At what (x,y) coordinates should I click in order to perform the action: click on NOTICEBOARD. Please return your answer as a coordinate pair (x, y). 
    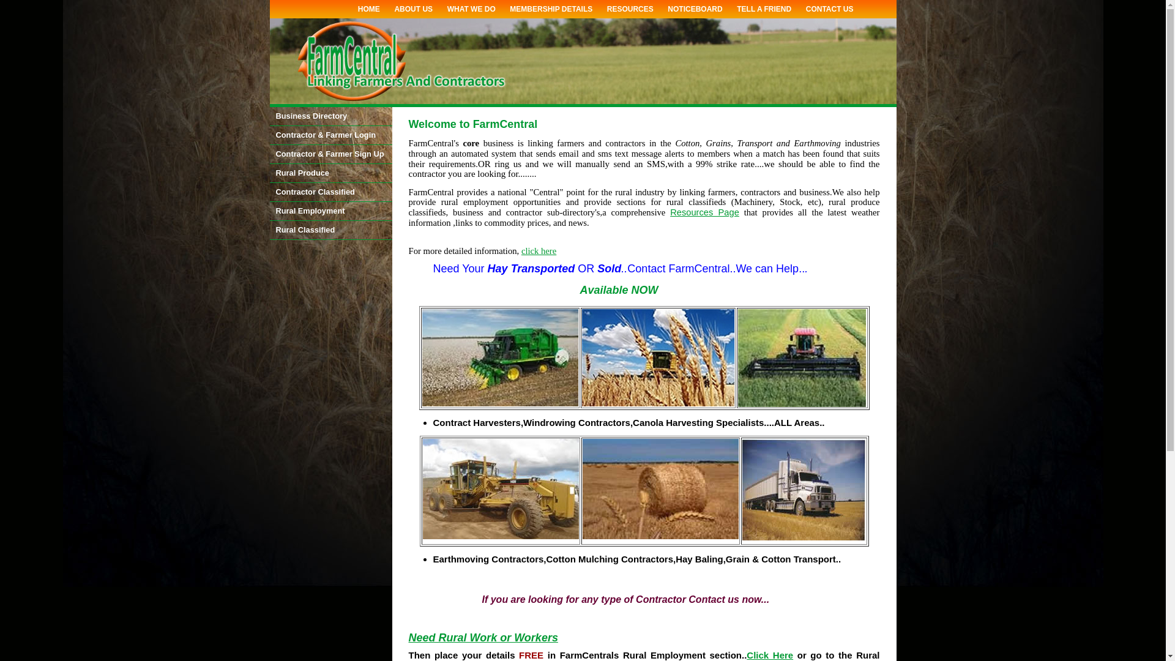
    Looking at the image, I should click on (695, 9).